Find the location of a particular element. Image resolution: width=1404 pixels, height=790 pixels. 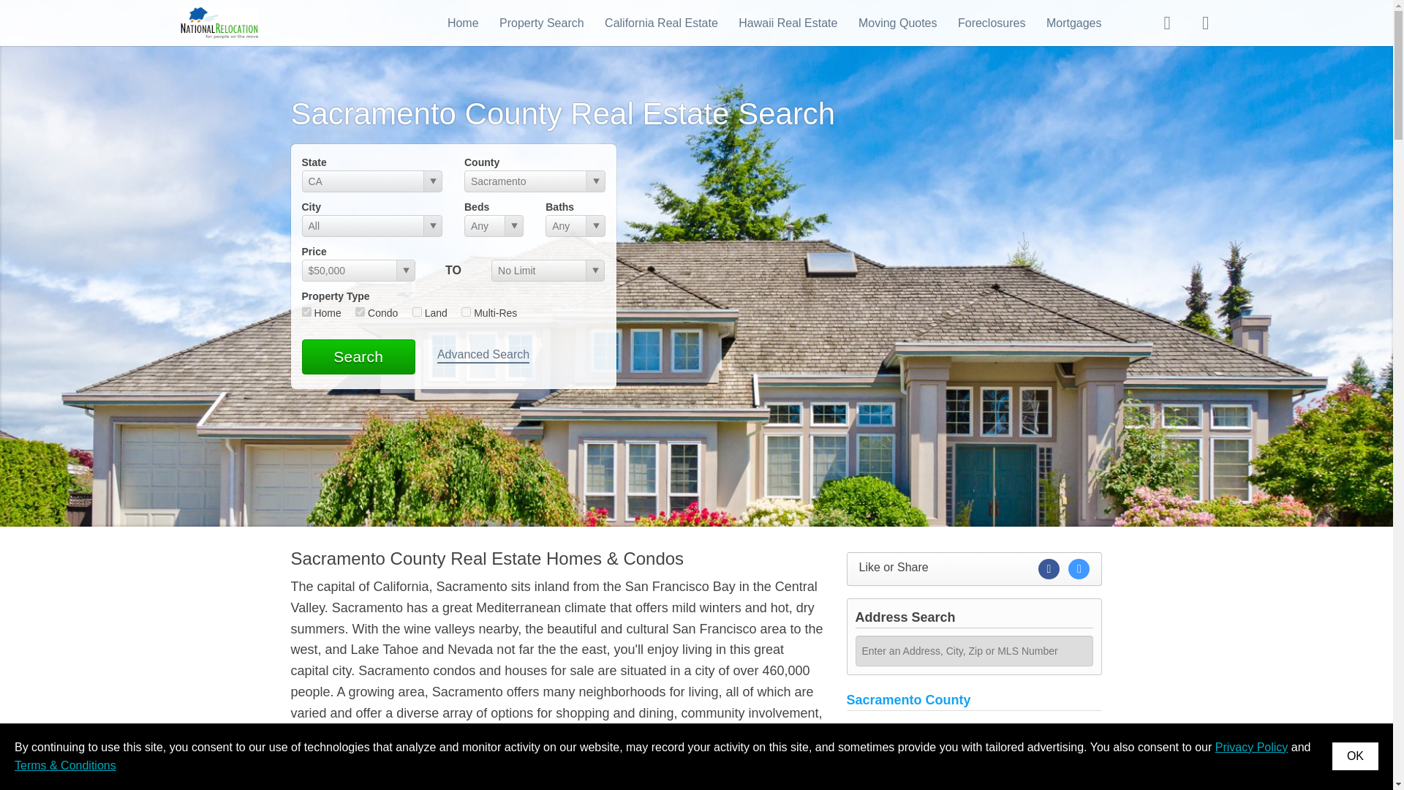

con is located at coordinates (360, 312).